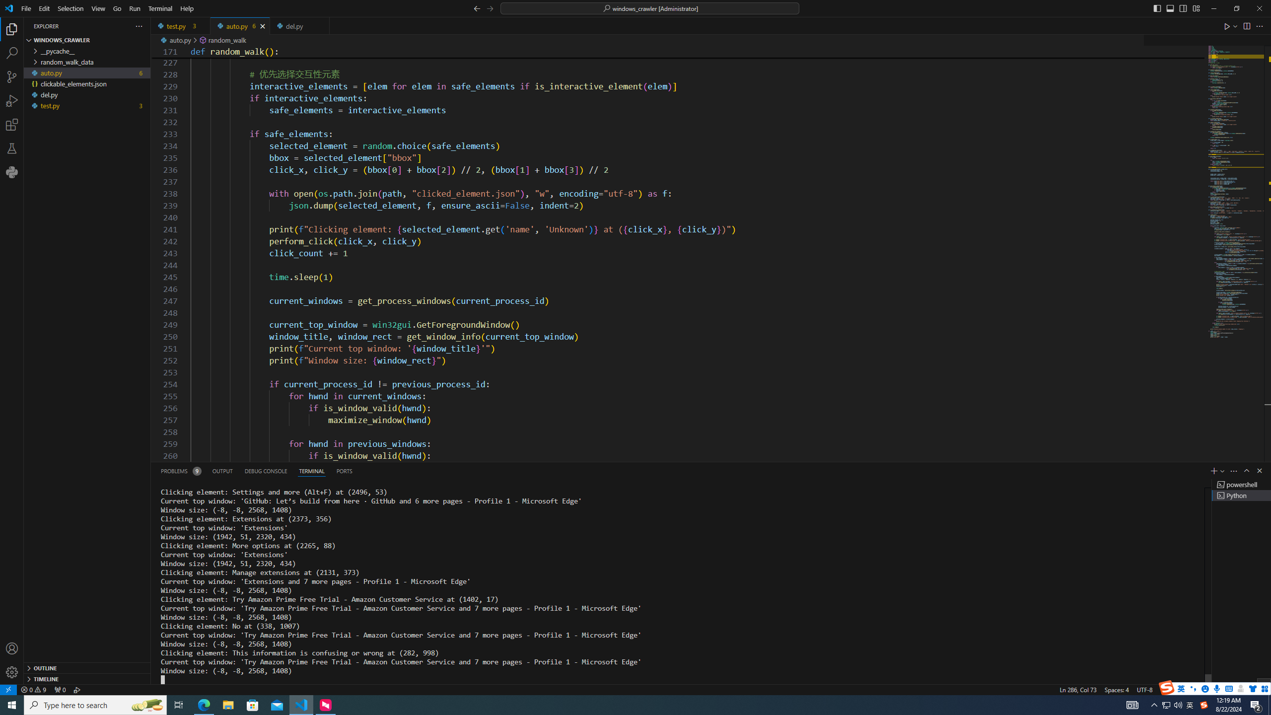  What do you see at coordinates (344, 471) in the screenshot?
I see `Ports` at bounding box center [344, 471].